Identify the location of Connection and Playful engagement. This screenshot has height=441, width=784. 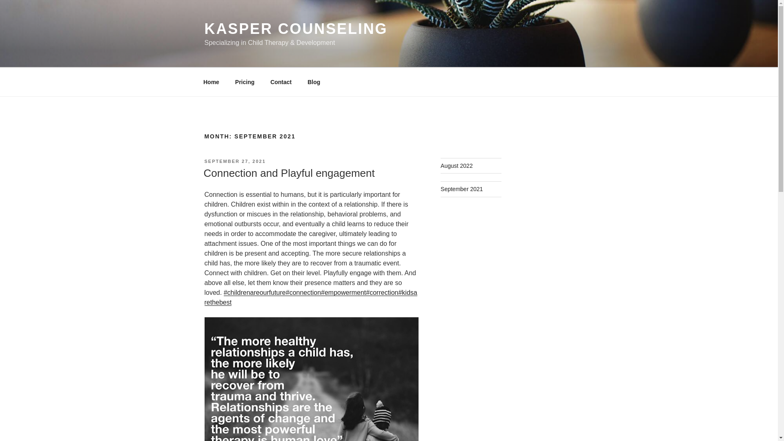
(289, 173).